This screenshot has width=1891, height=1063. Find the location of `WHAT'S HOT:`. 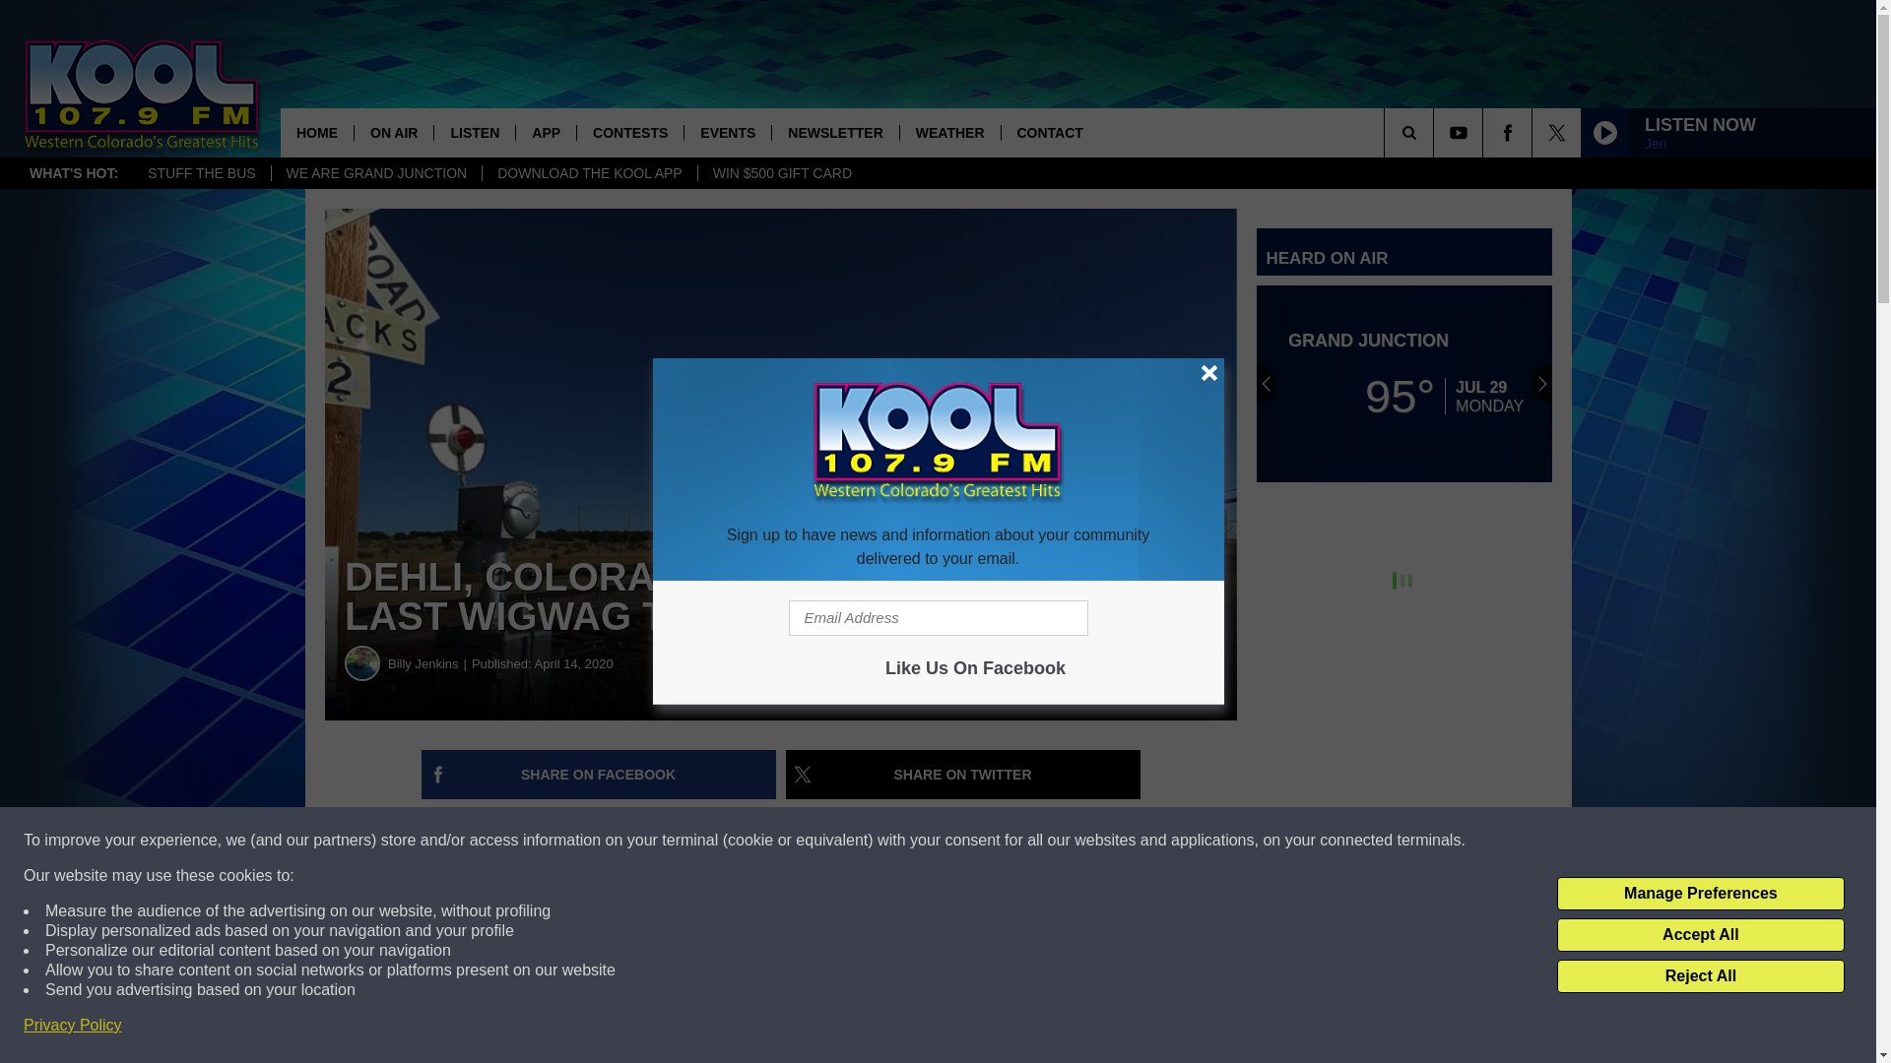

WHAT'S HOT: is located at coordinates (73, 173).